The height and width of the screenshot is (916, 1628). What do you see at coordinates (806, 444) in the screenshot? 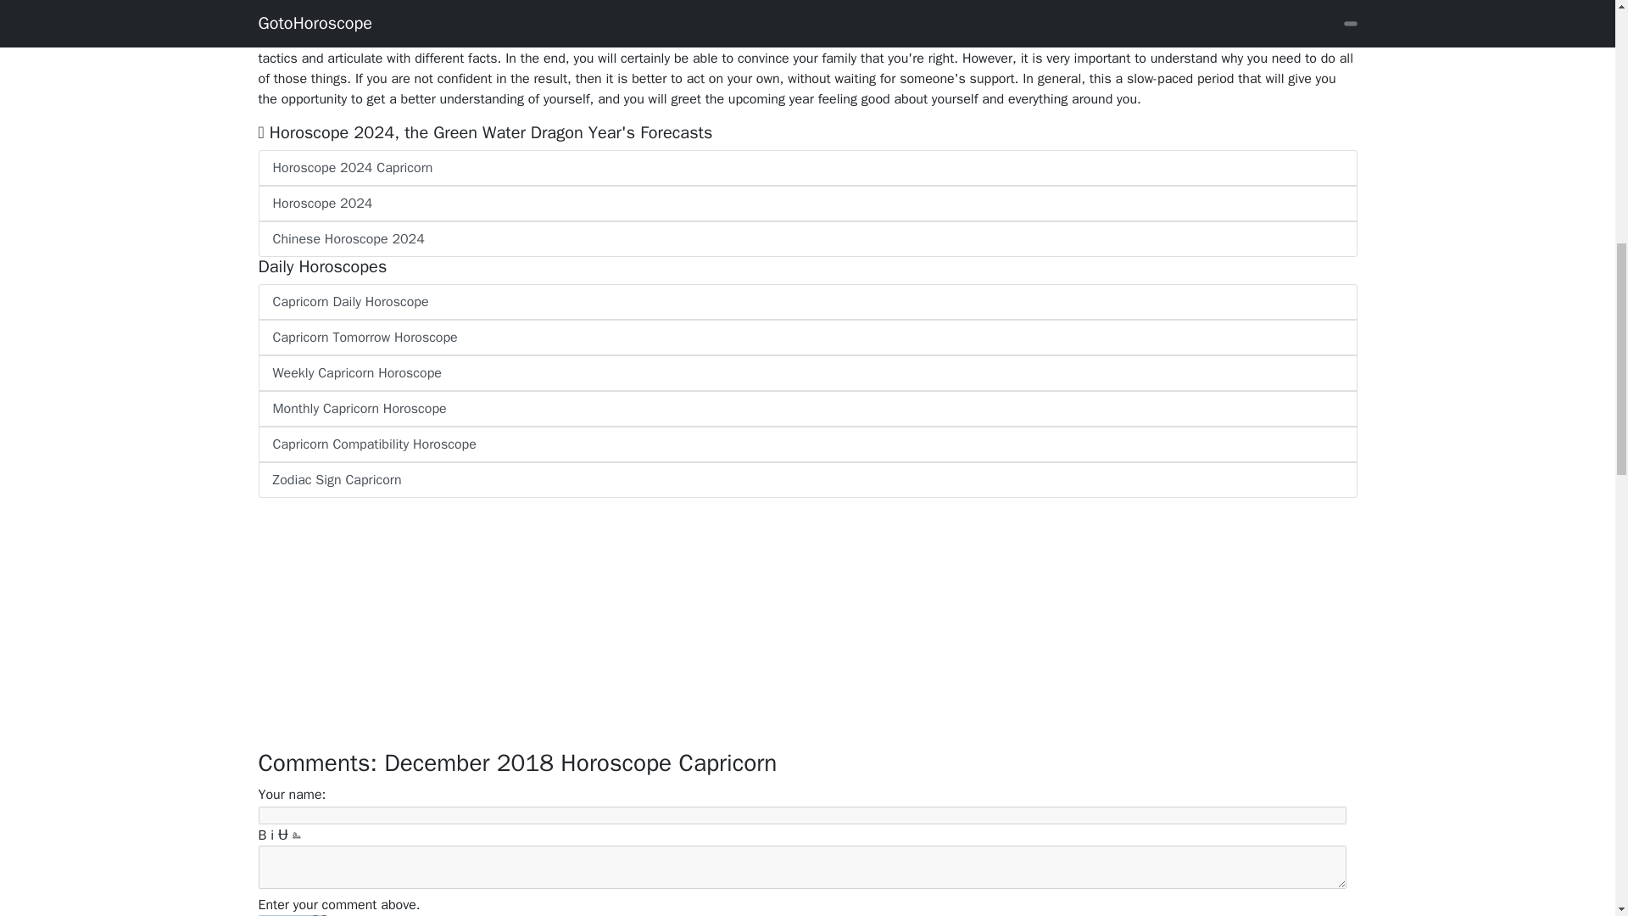
I see `Capricorn Compatibility Horoscope` at bounding box center [806, 444].